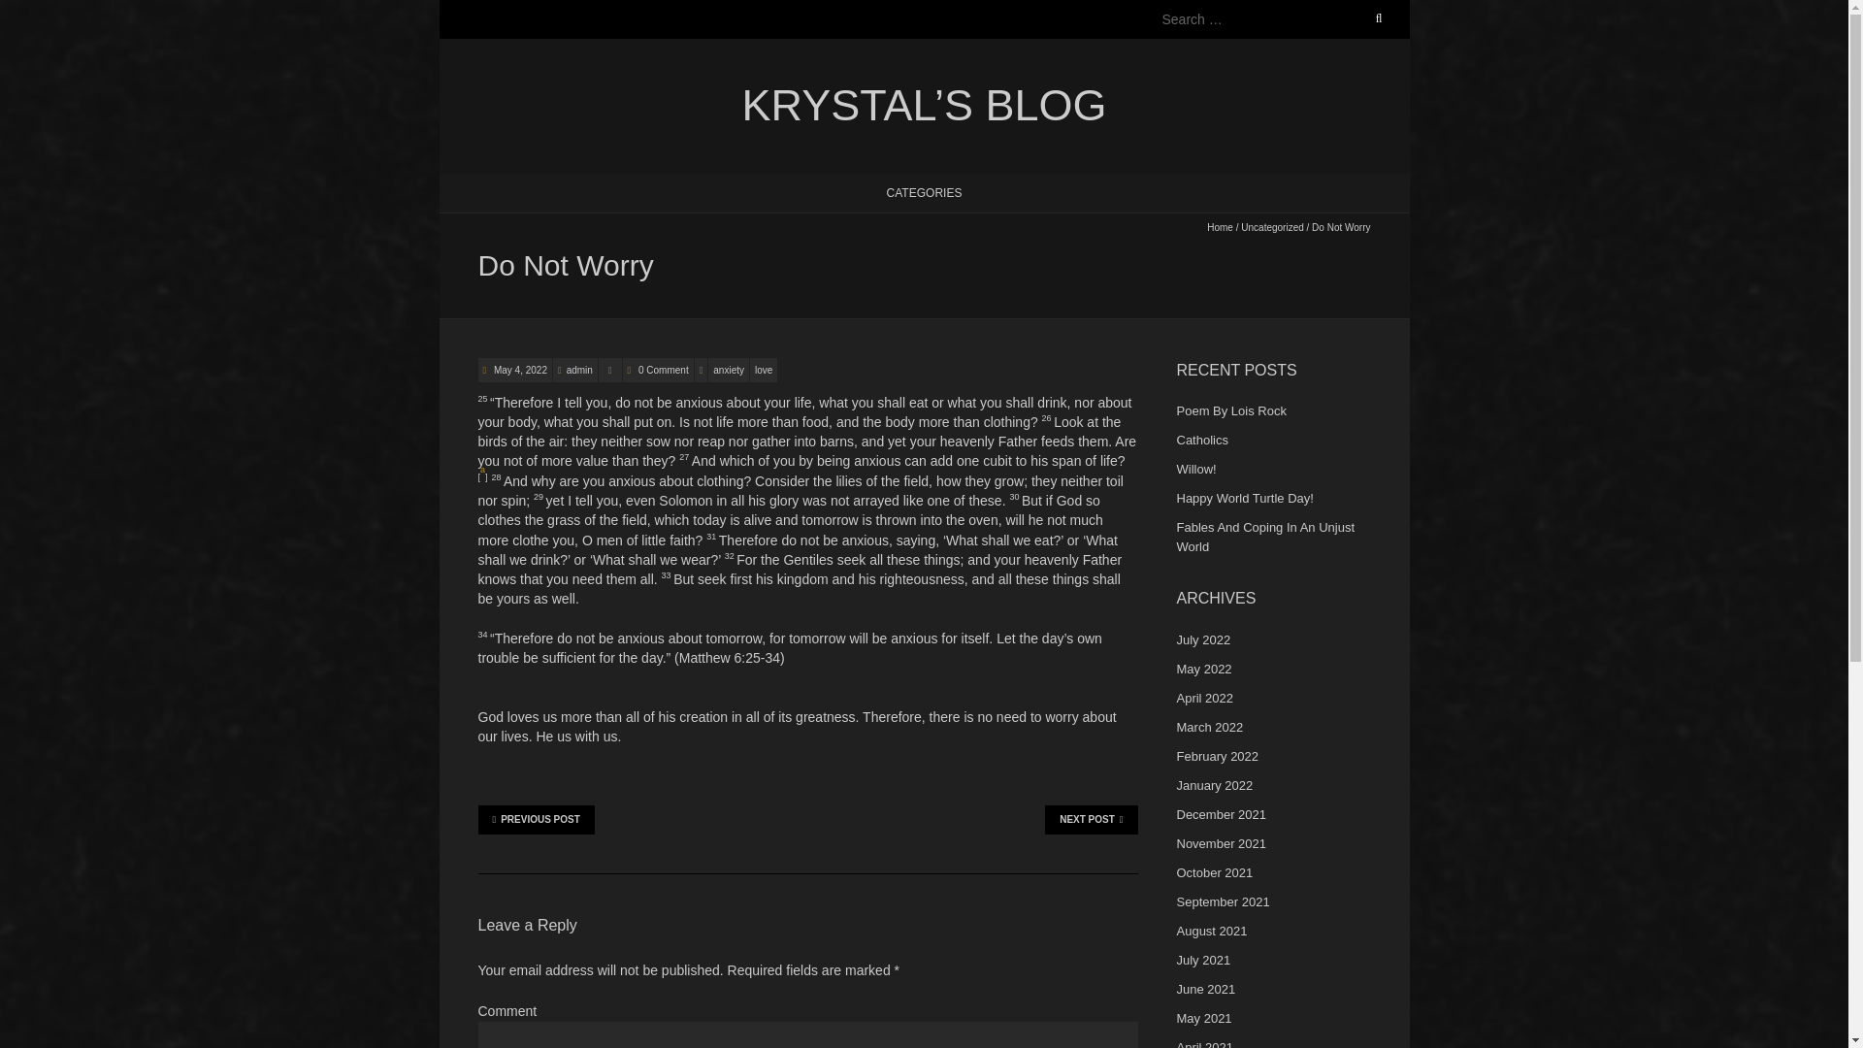  Describe the element at coordinates (728, 369) in the screenshot. I see `anxiety` at that location.